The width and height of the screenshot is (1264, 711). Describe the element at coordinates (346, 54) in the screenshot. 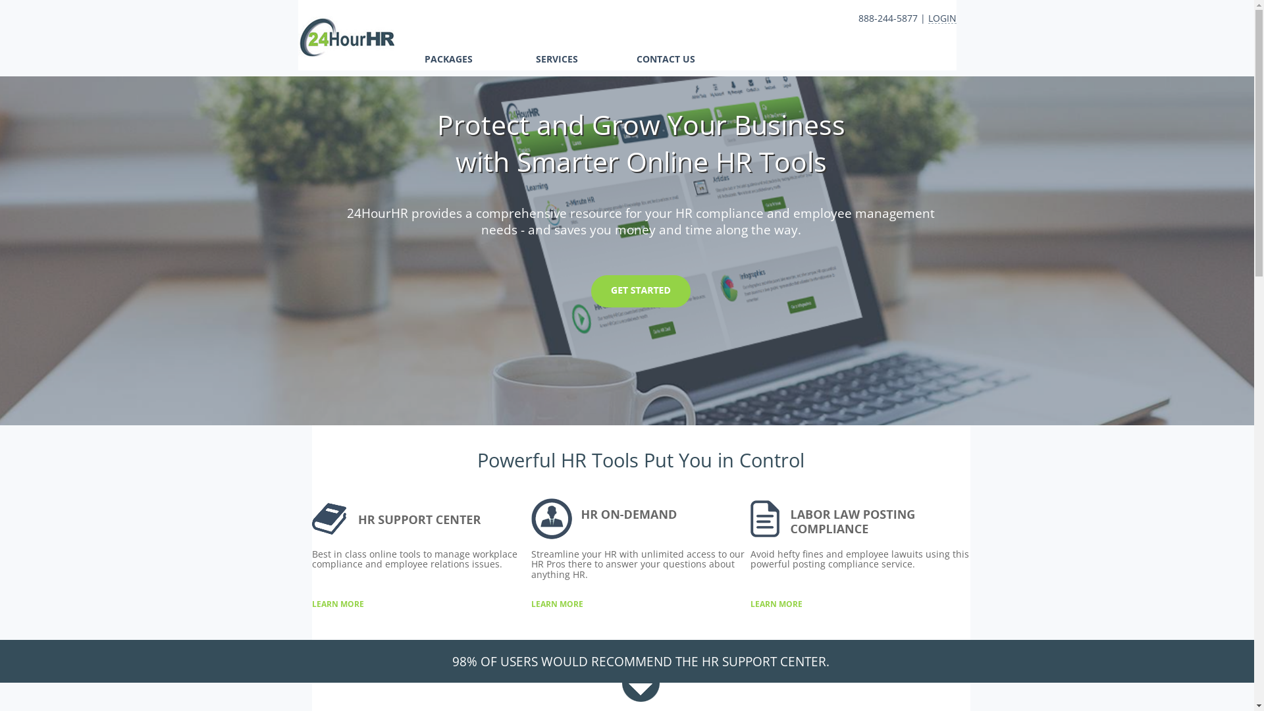

I see `24HourHR - Online HR Resource` at that location.